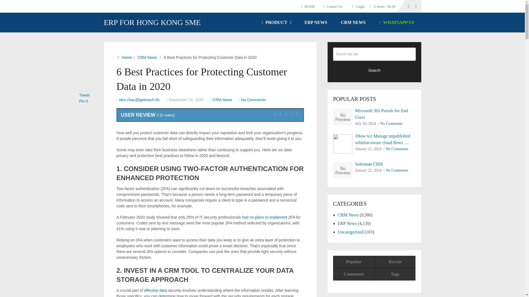  What do you see at coordinates (127, 57) in the screenshot?
I see `Home` at bounding box center [127, 57].